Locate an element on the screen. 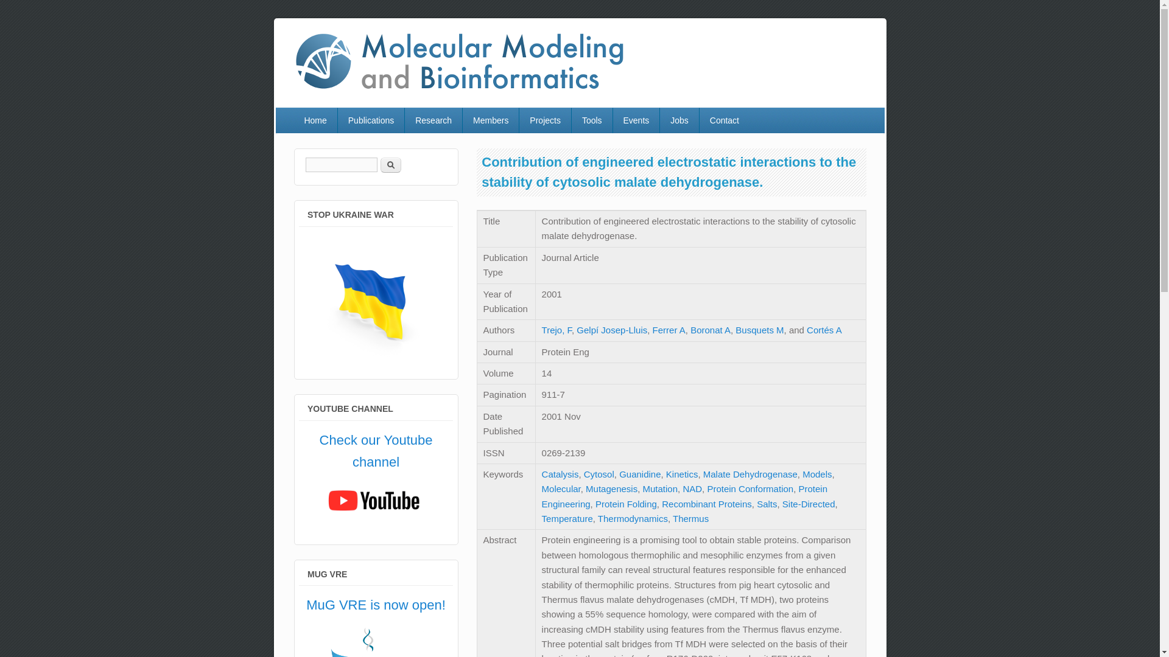 This screenshot has height=657, width=1169. Protein Conformation is located at coordinates (750, 488).